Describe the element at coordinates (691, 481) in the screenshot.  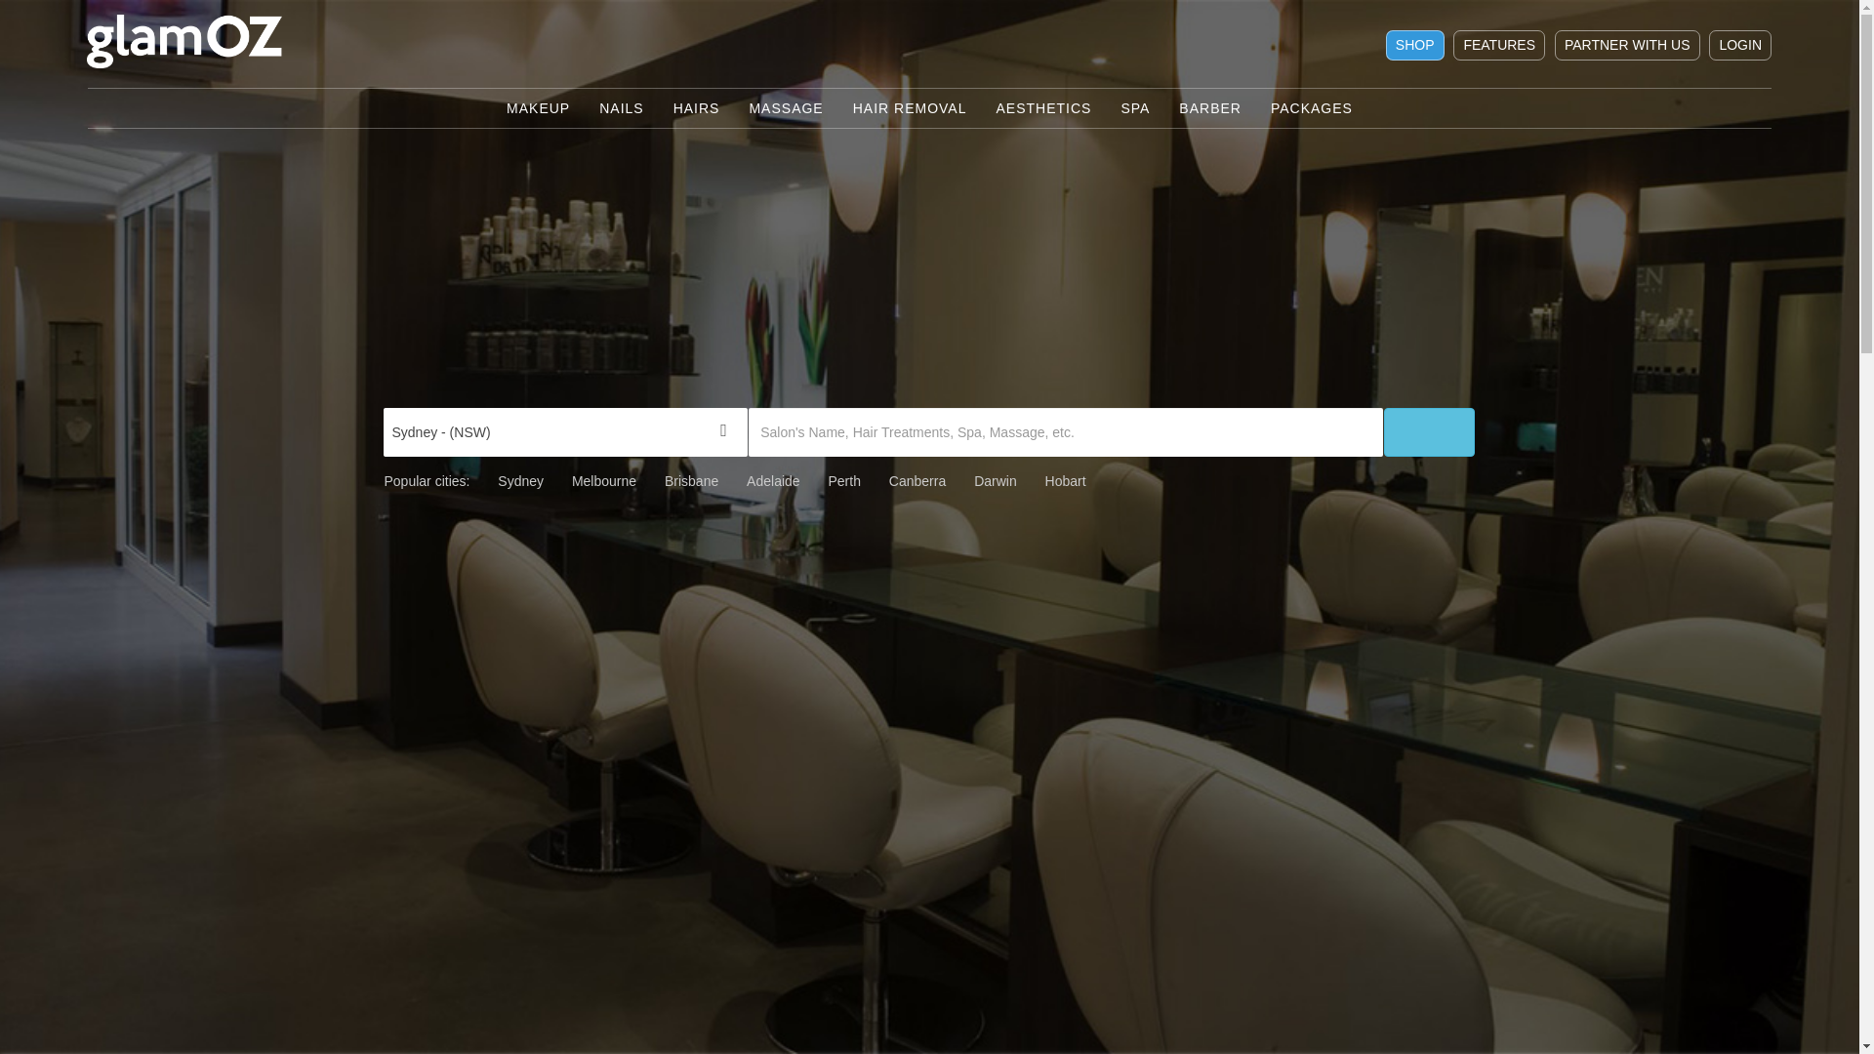
I see `Brisbane` at that location.